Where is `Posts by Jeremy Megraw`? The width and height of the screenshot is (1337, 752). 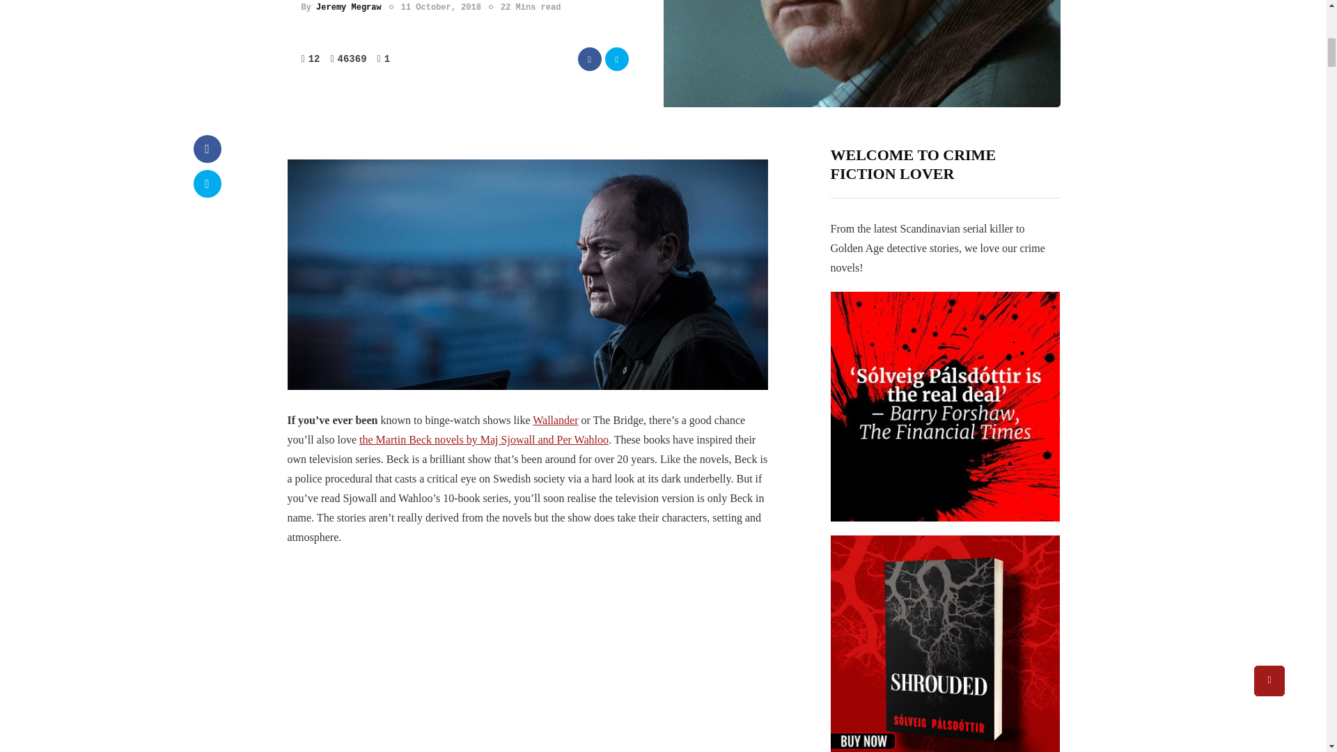 Posts by Jeremy Megraw is located at coordinates (348, 8).